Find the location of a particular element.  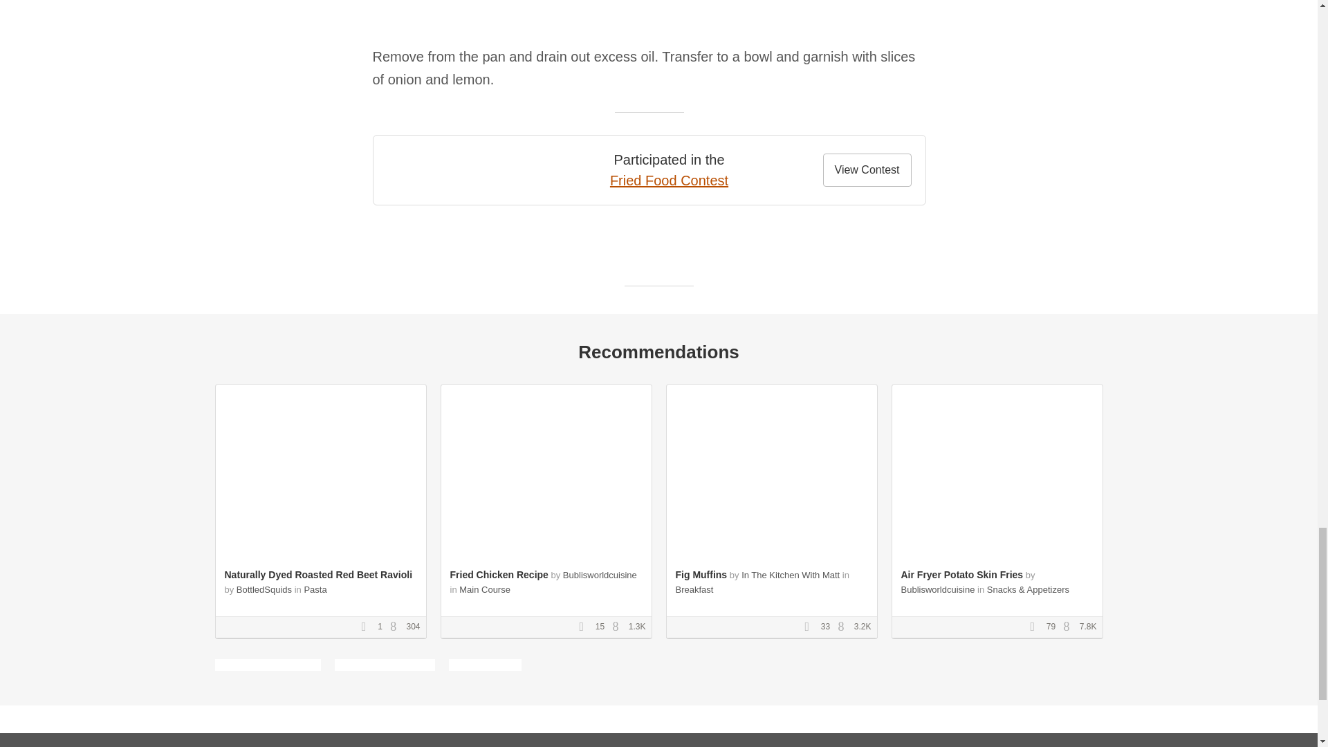

Favorites Count is located at coordinates (585, 627).